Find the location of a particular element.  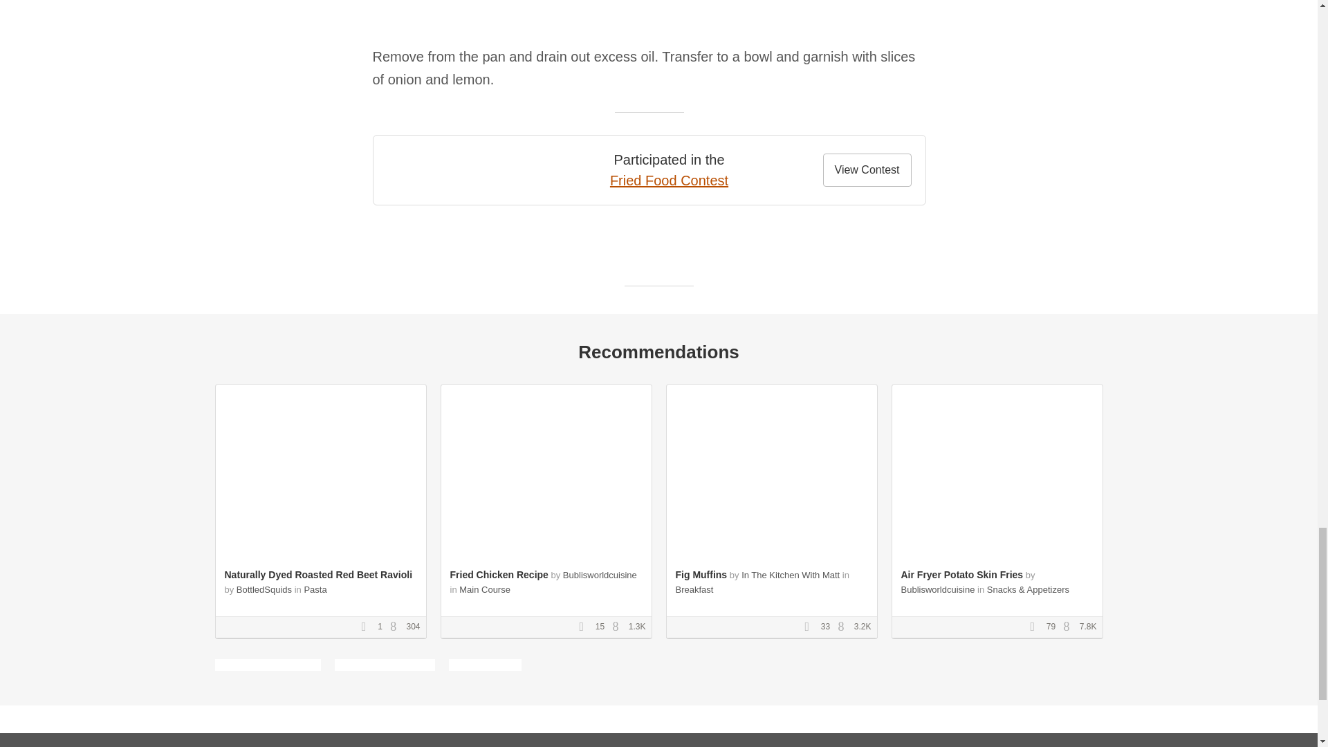

Favorites Count is located at coordinates (585, 627).